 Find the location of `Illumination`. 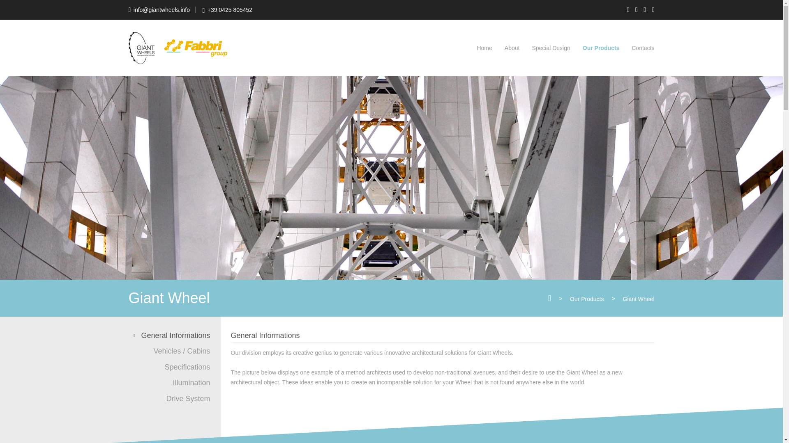

Illumination is located at coordinates (188, 383).